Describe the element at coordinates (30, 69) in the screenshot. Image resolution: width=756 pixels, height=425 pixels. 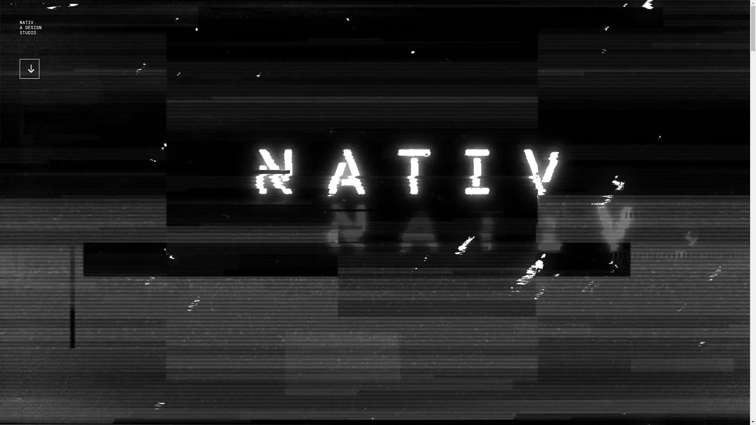
I see `>` at that location.